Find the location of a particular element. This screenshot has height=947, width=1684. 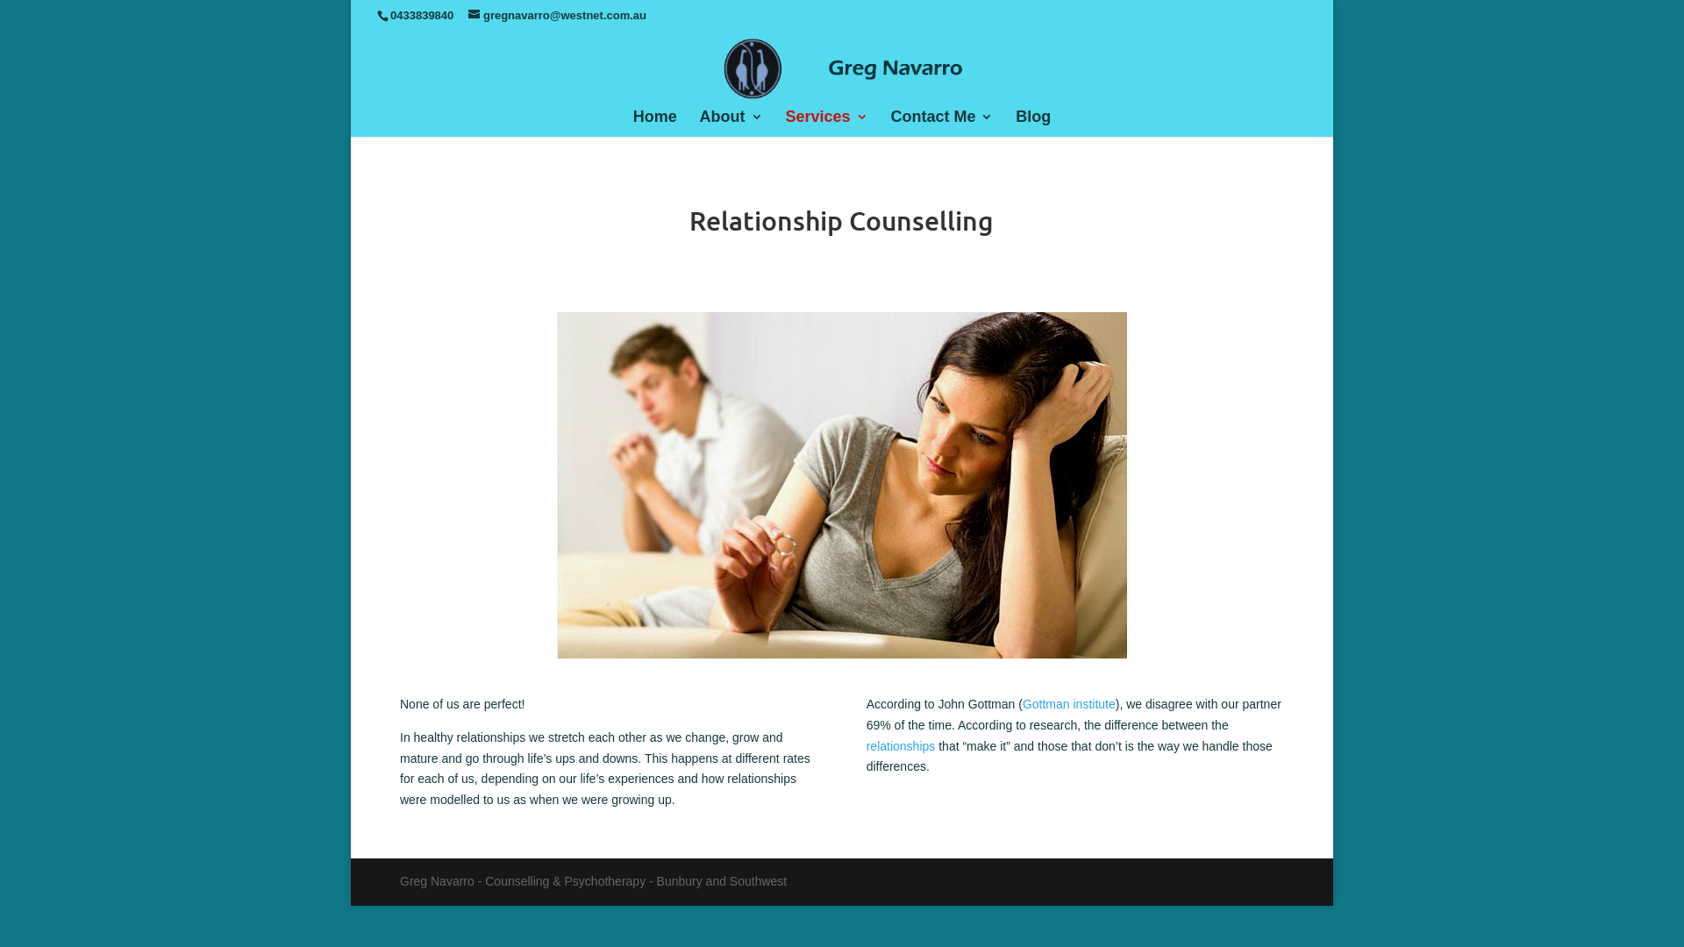

Contact Me is located at coordinates (942, 123).